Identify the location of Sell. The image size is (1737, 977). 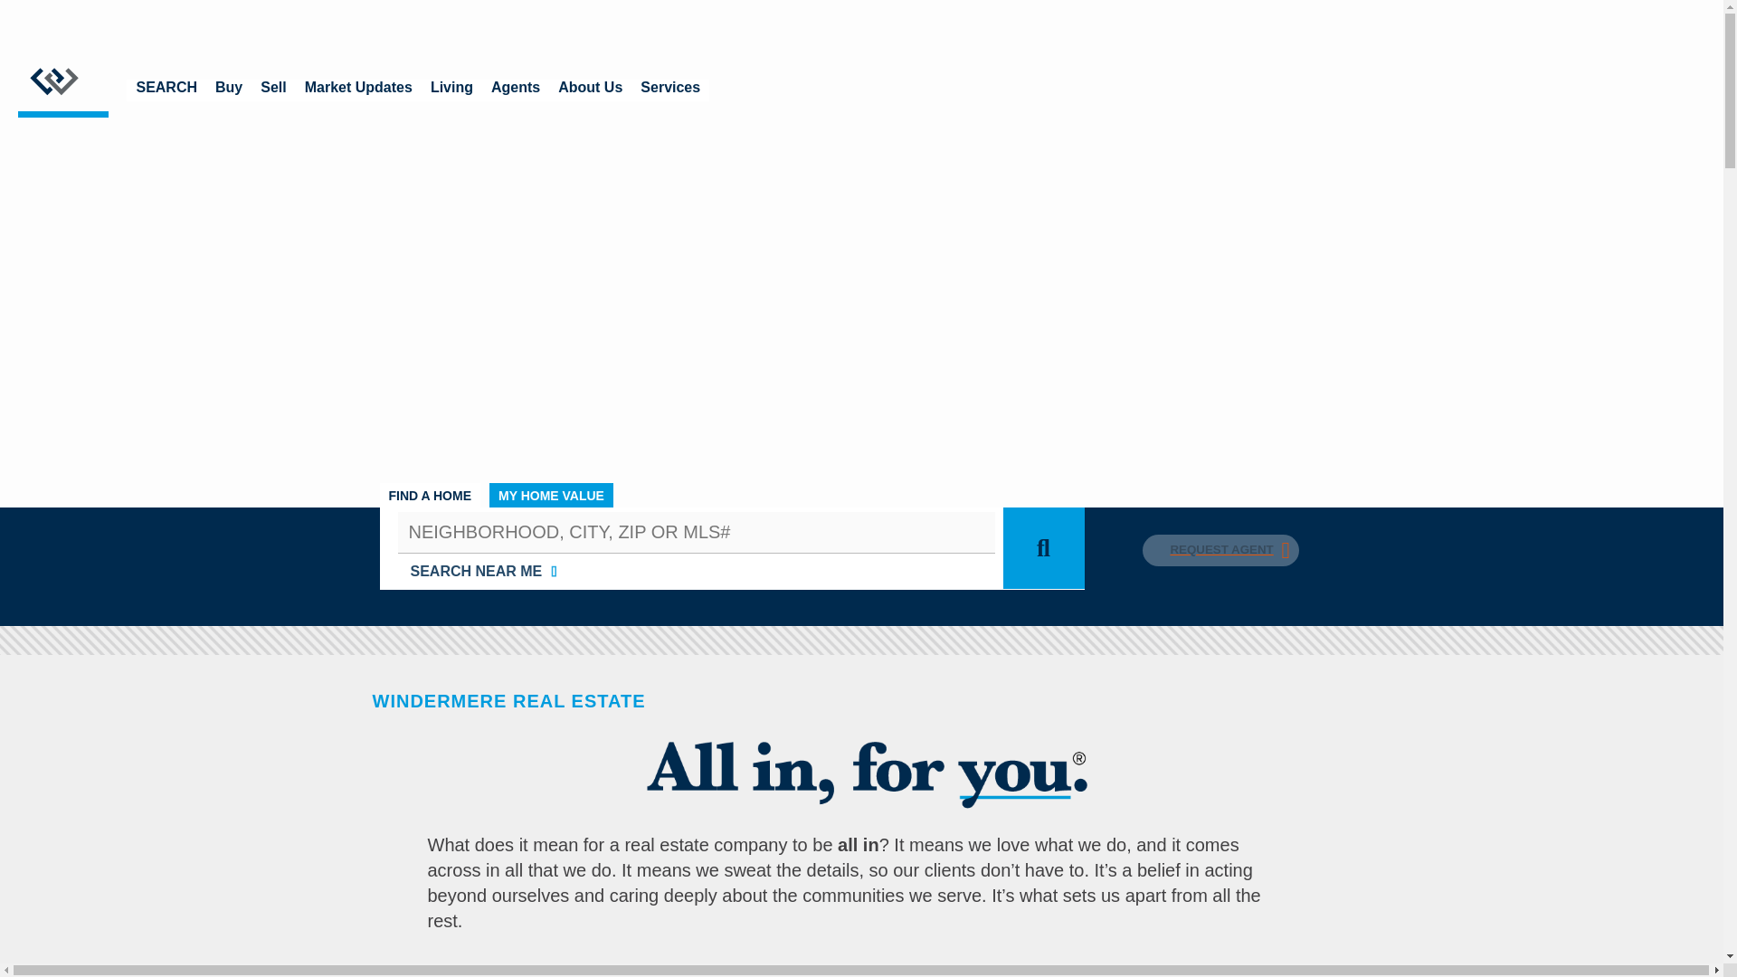
(273, 90).